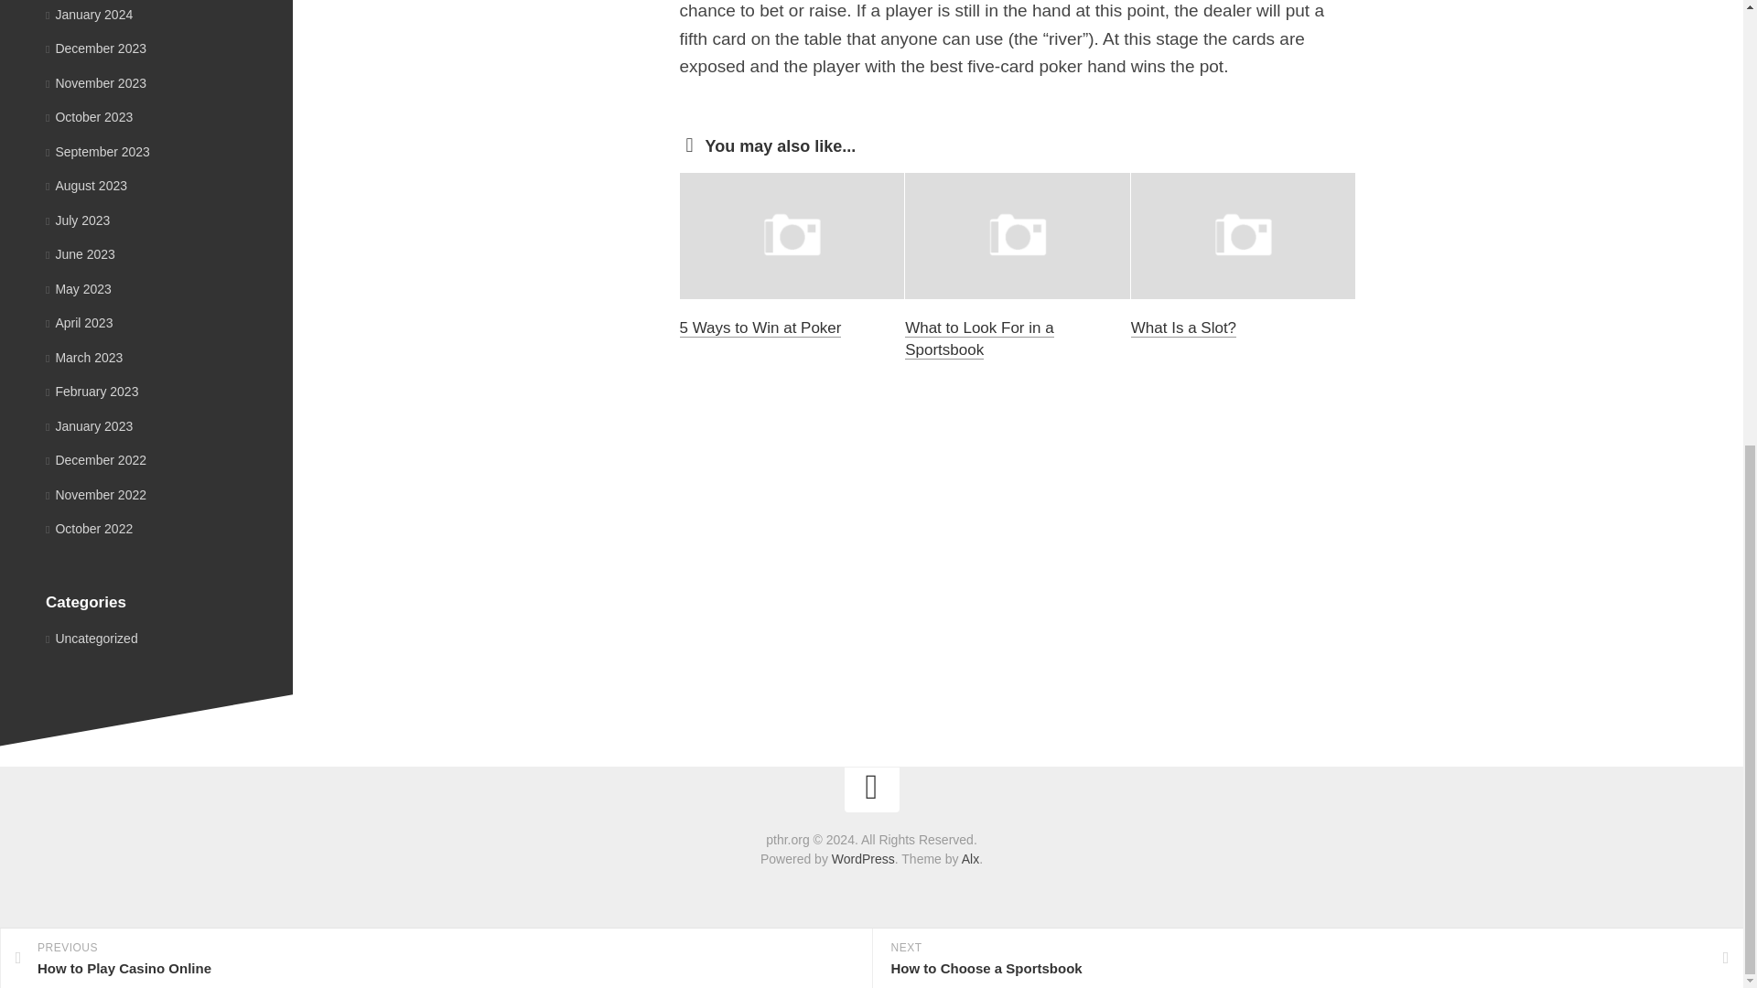 The width and height of the screenshot is (1757, 988). What do you see at coordinates (92, 392) in the screenshot?
I see `August 2023` at bounding box center [92, 392].